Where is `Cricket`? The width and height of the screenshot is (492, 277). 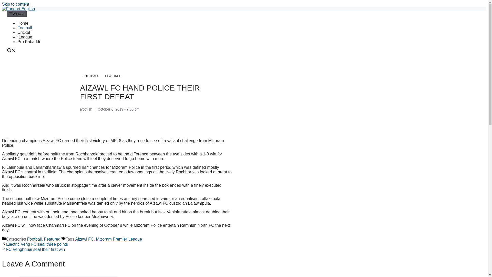 Cricket is located at coordinates (24, 32).